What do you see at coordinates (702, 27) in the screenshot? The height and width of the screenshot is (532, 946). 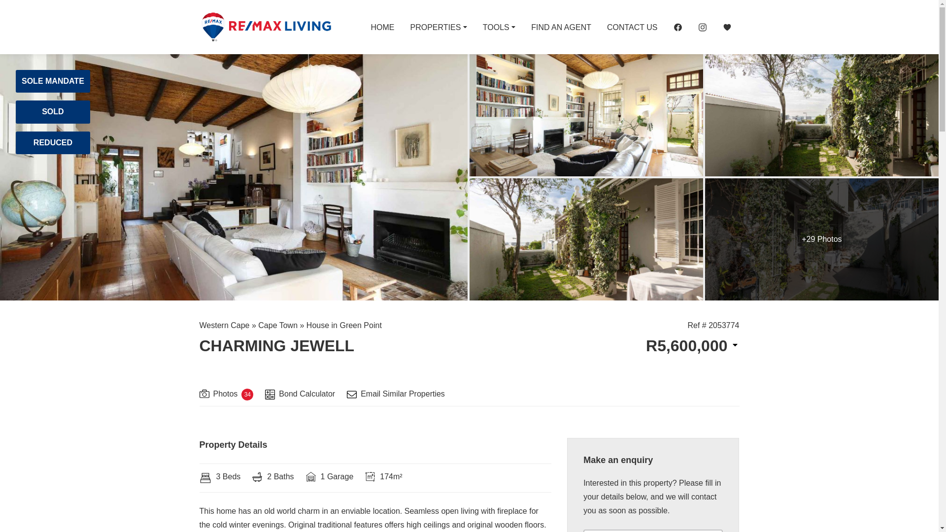 I see `Instagram` at bounding box center [702, 27].